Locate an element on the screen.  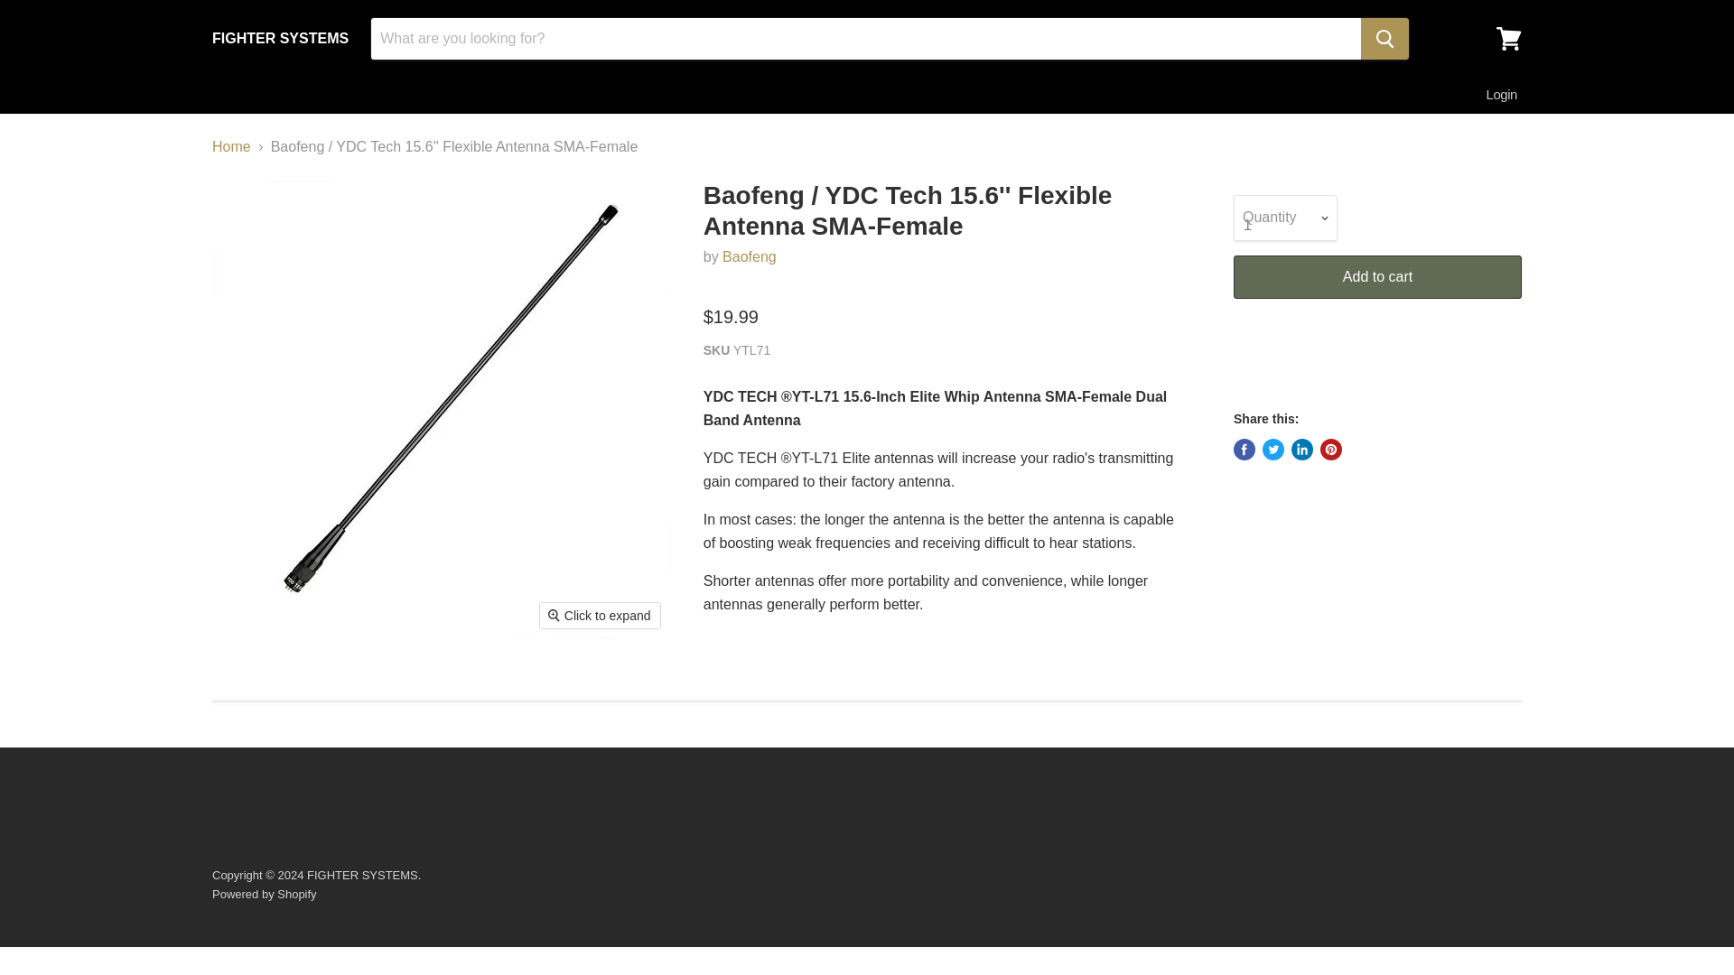
Share on Facebook is located at coordinates (1245, 450).